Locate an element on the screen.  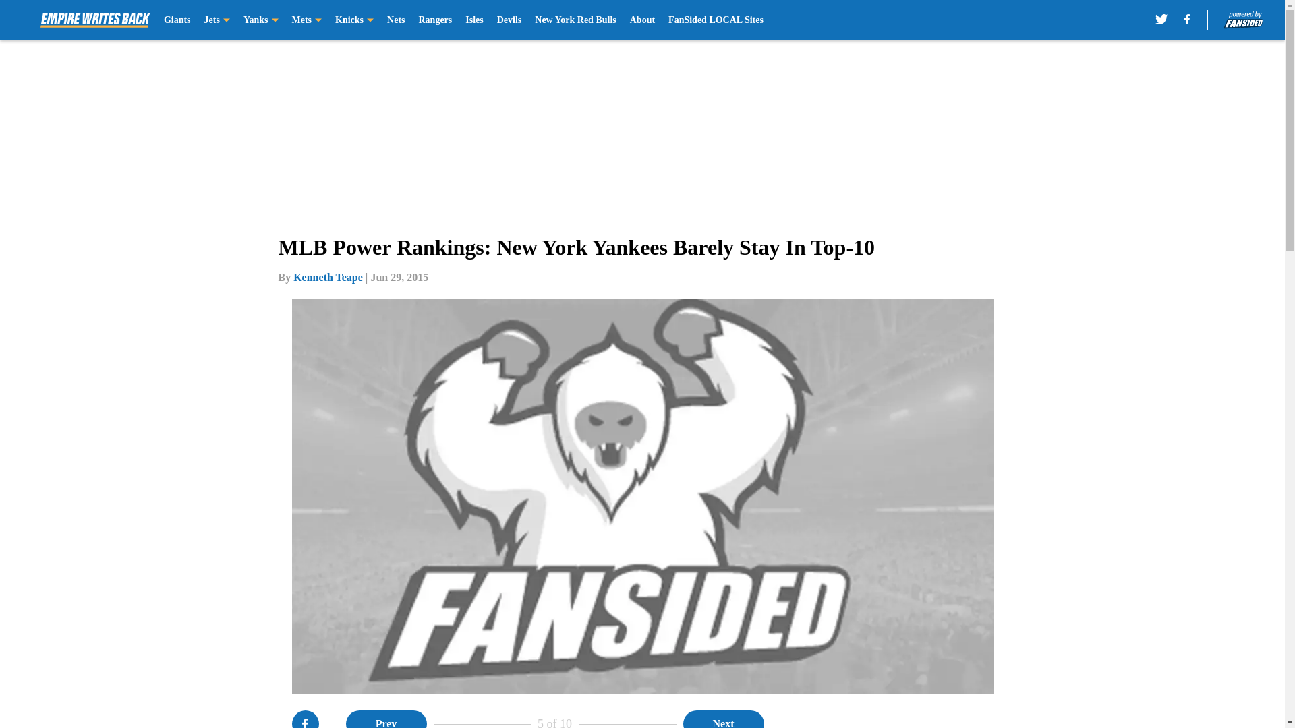
Kenneth Teape is located at coordinates (328, 277).